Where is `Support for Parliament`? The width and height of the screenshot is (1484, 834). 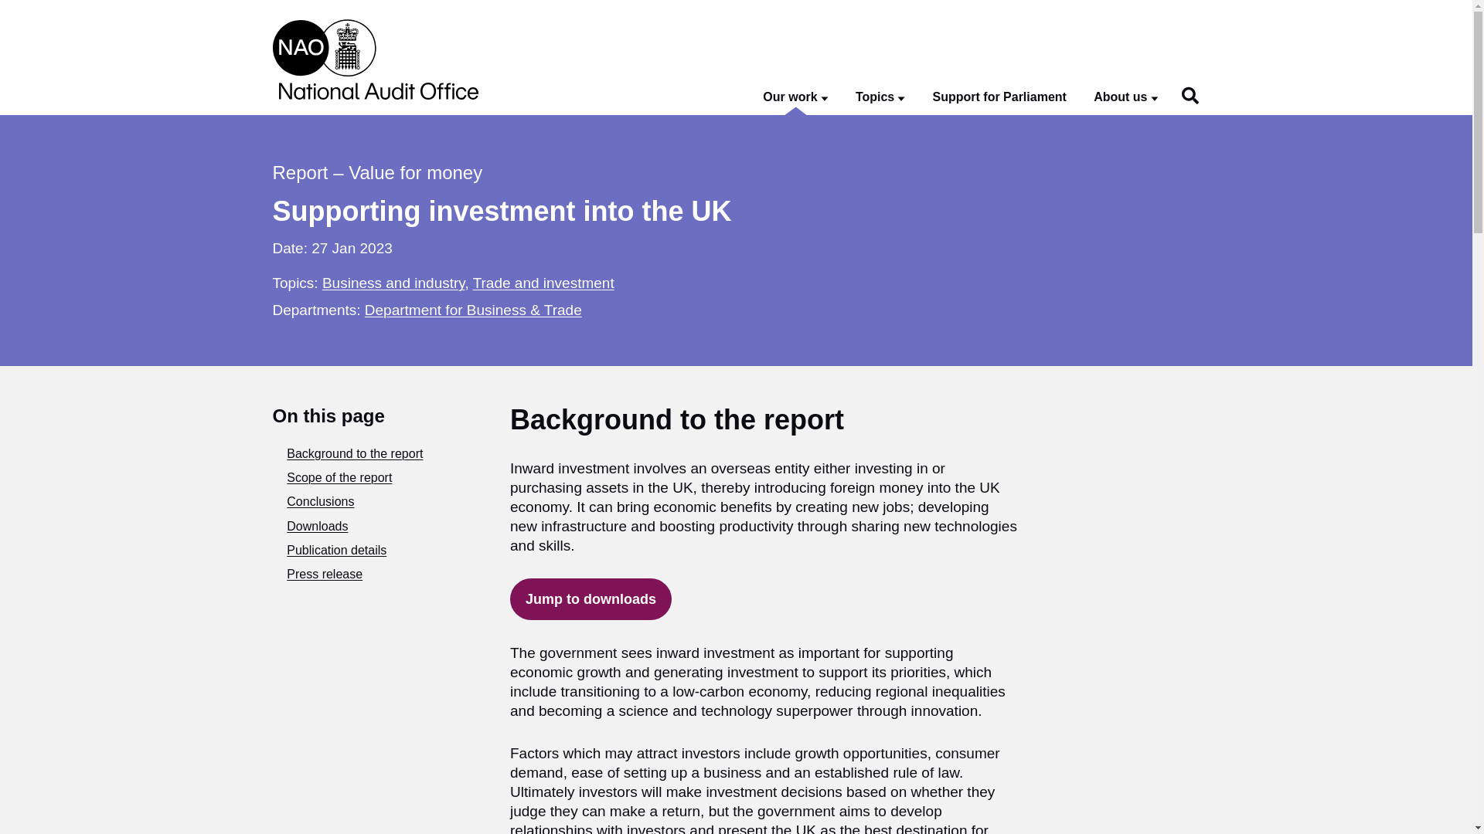 Support for Parliament is located at coordinates (1000, 97).